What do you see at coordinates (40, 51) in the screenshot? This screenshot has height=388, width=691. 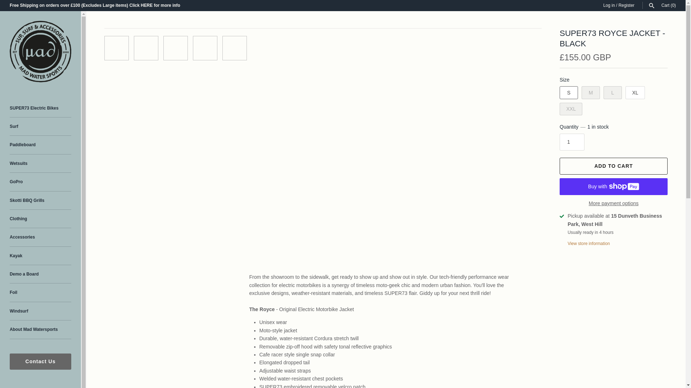 I see `MAD Water Sports` at bounding box center [40, 51].